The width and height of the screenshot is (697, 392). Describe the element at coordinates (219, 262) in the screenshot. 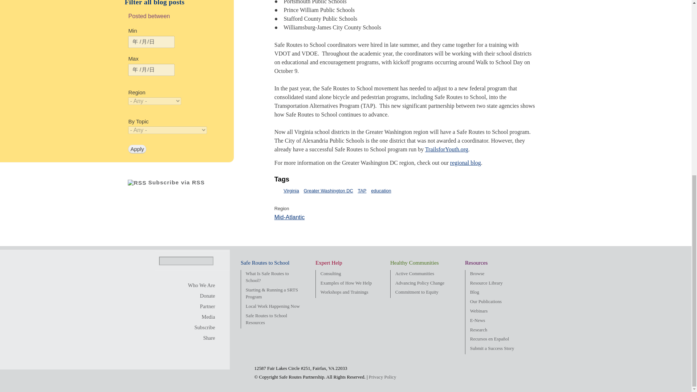

I see `Search` at that location.